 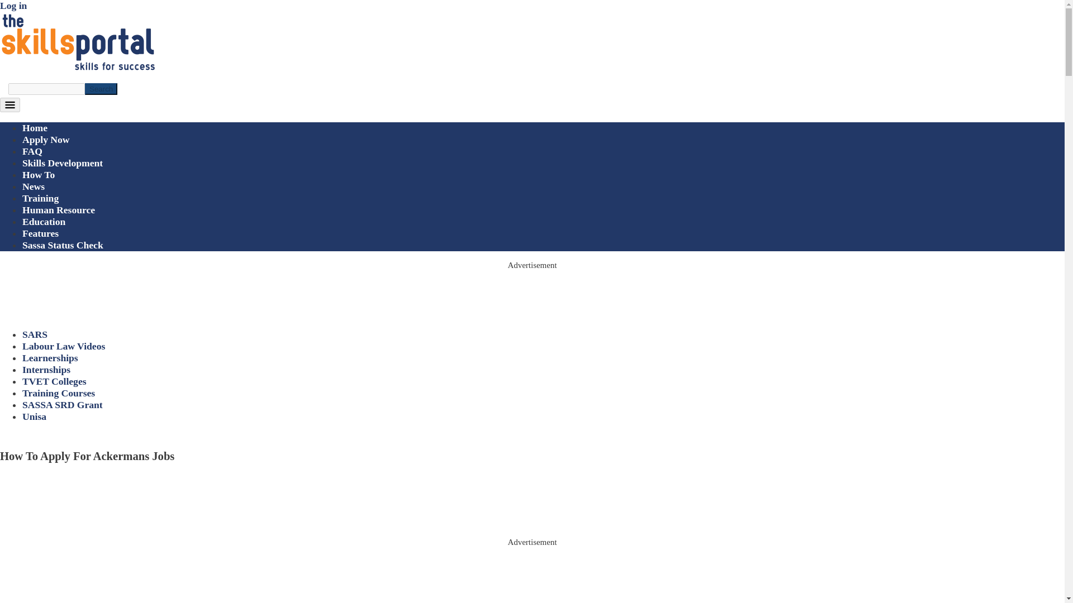 What do you see at coordinates (34, 417) in the screenshot?
I see `Unisa` at bounding box center [34, 417].